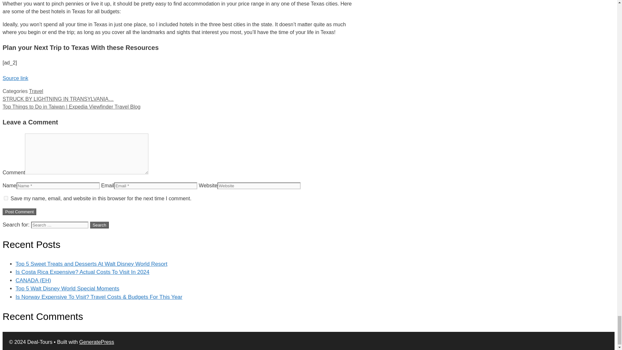  What do you see at coordinates (36, 91) in the screenshot?
I see `Travel` at bounding box center [36, 91].